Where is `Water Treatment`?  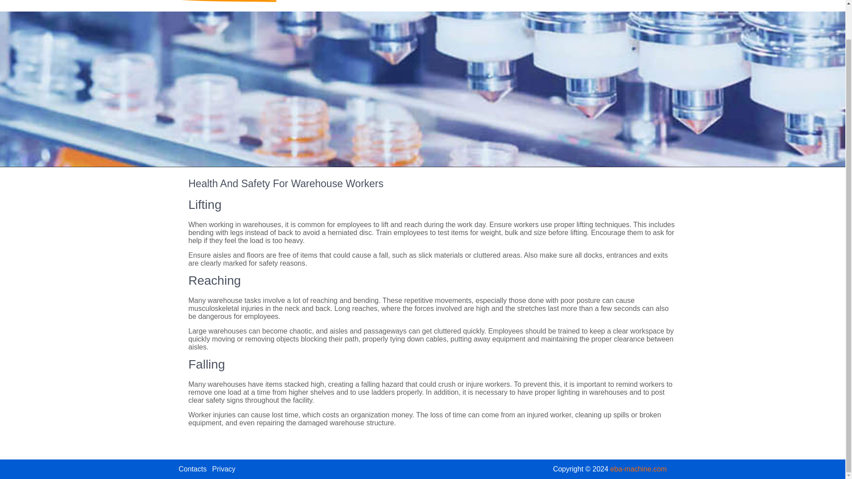
Water Treatment is located at coordinates (517, 4).